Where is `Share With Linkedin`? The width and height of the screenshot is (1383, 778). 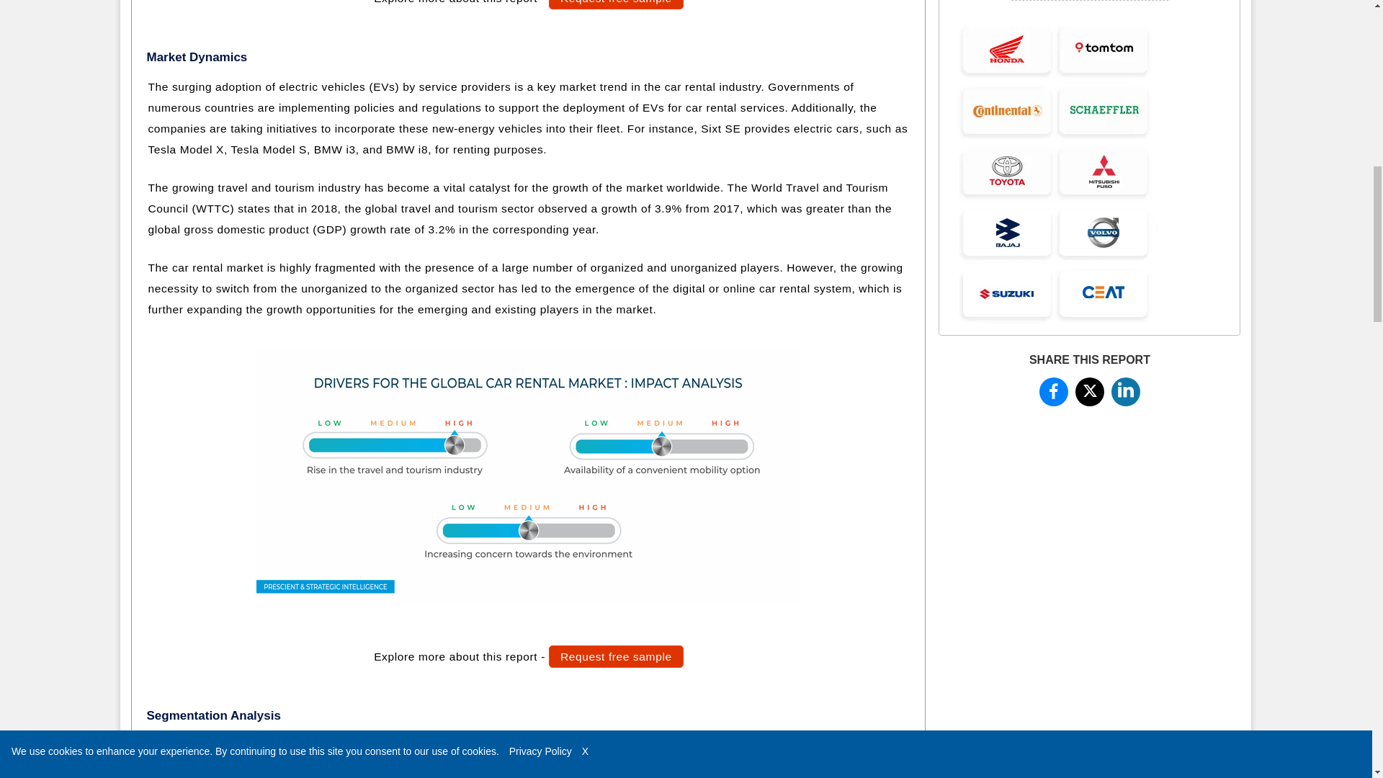
Share With Linkedin is located at coordinates (1125, 389).